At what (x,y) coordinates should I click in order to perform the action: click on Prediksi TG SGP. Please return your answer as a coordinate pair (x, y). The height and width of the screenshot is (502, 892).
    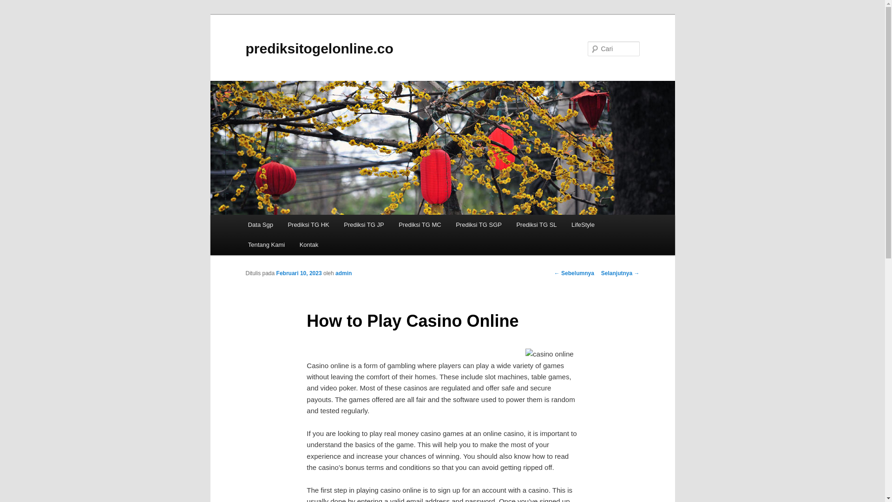
    Looking at the image, I should click on (479, 225).